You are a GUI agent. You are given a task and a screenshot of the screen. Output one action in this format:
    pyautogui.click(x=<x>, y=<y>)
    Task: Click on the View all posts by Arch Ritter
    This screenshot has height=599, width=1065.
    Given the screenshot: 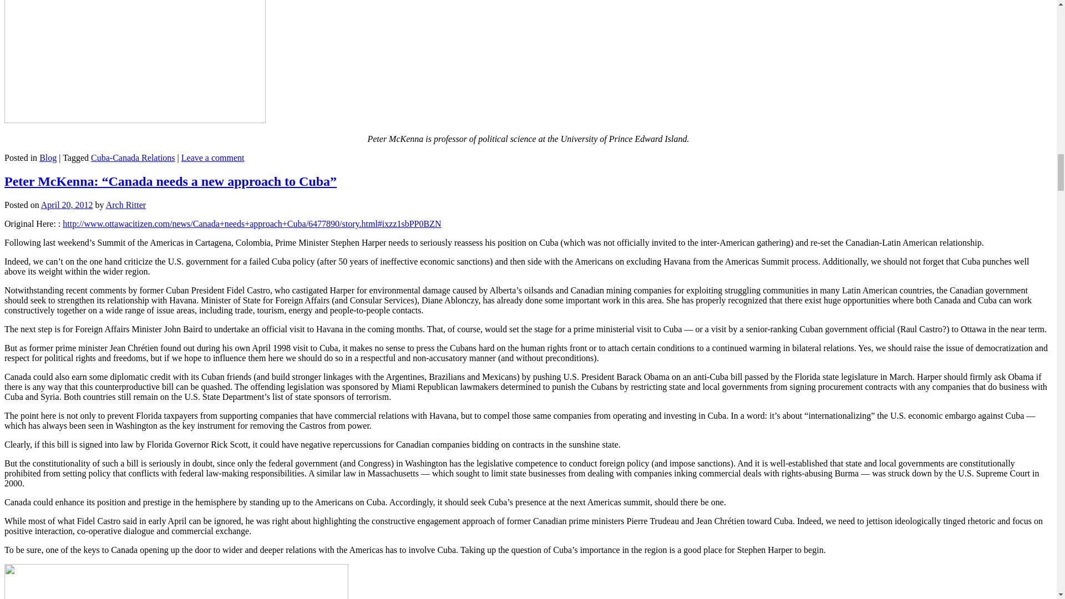 What is the action you would take?
    pyautogui.click(x=125, y=205)
    